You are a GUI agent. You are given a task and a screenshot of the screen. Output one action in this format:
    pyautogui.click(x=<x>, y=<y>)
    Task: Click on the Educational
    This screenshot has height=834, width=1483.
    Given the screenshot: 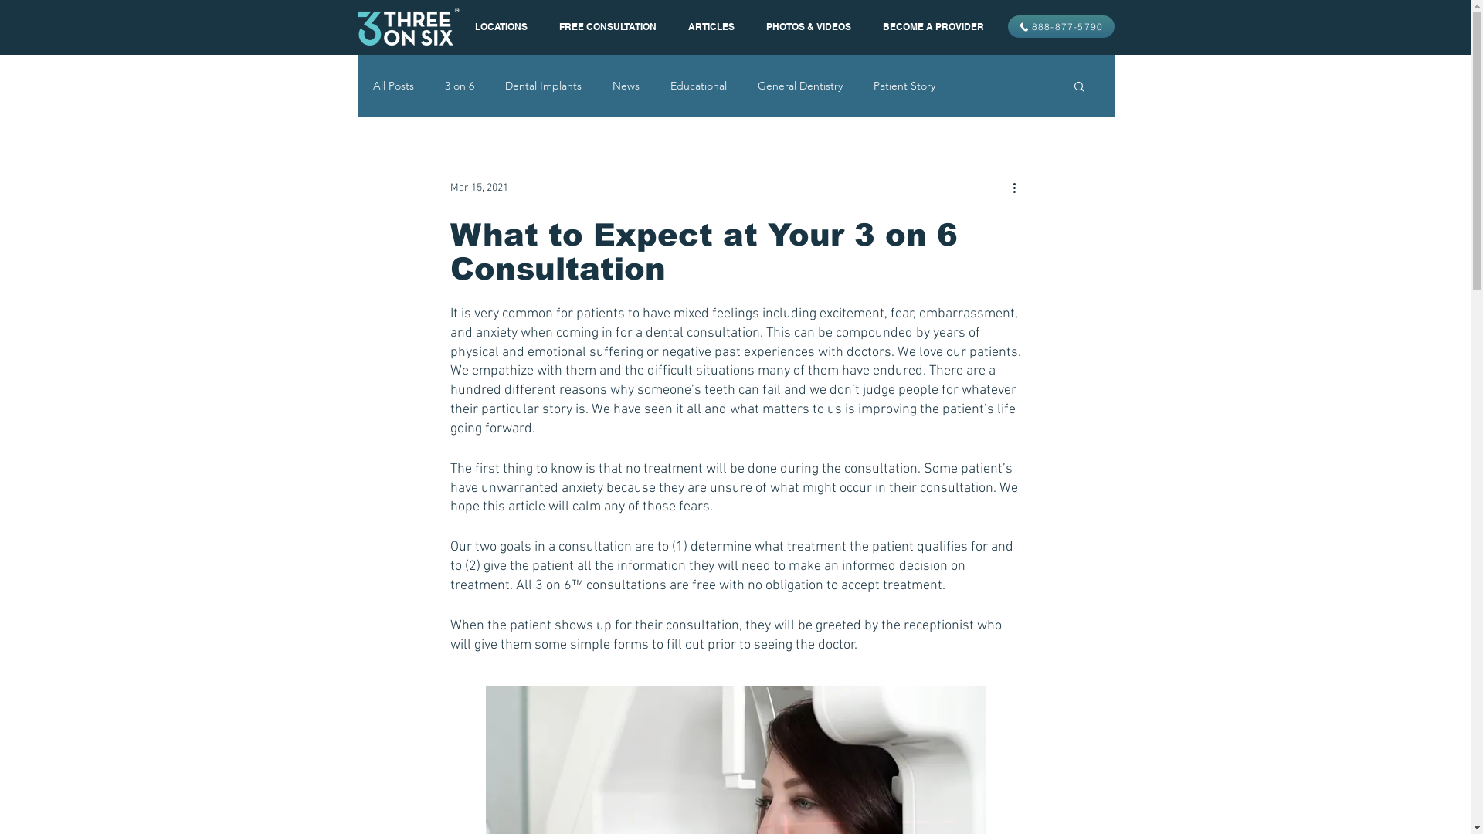 What is the action you would take?
    pyautogui.click(x=698, y=86)
    